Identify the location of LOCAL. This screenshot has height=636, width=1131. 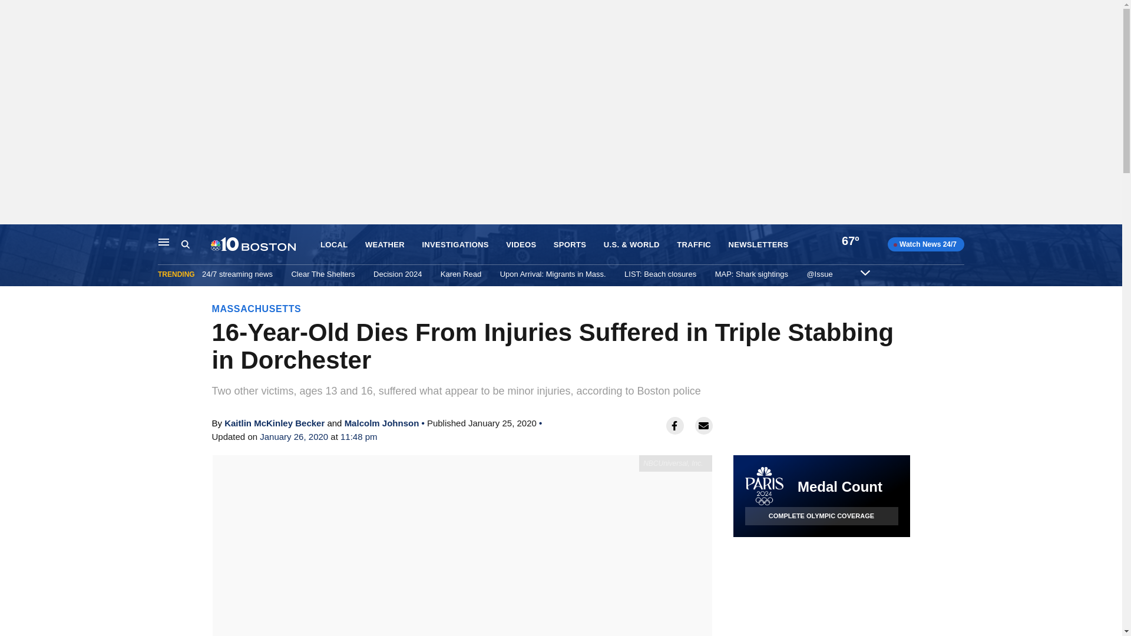
(333, 245).